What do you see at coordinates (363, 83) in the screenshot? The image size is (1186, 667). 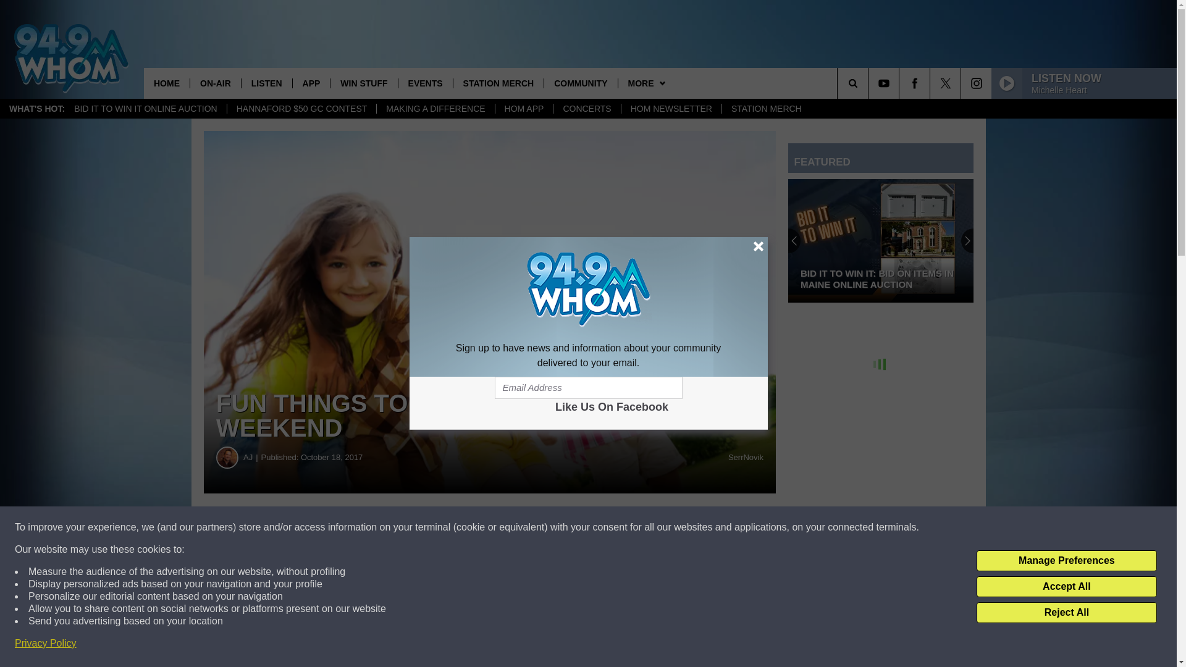 I see `WIN STUFF` at bounding box center [363, 83].